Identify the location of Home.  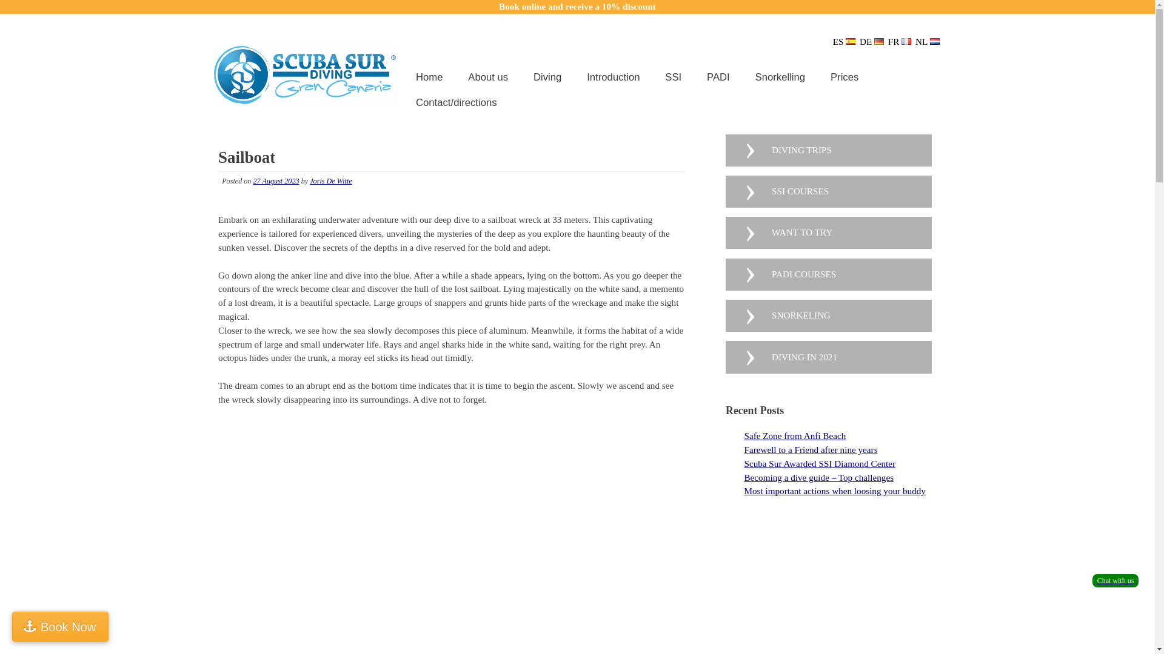
(428, 76).